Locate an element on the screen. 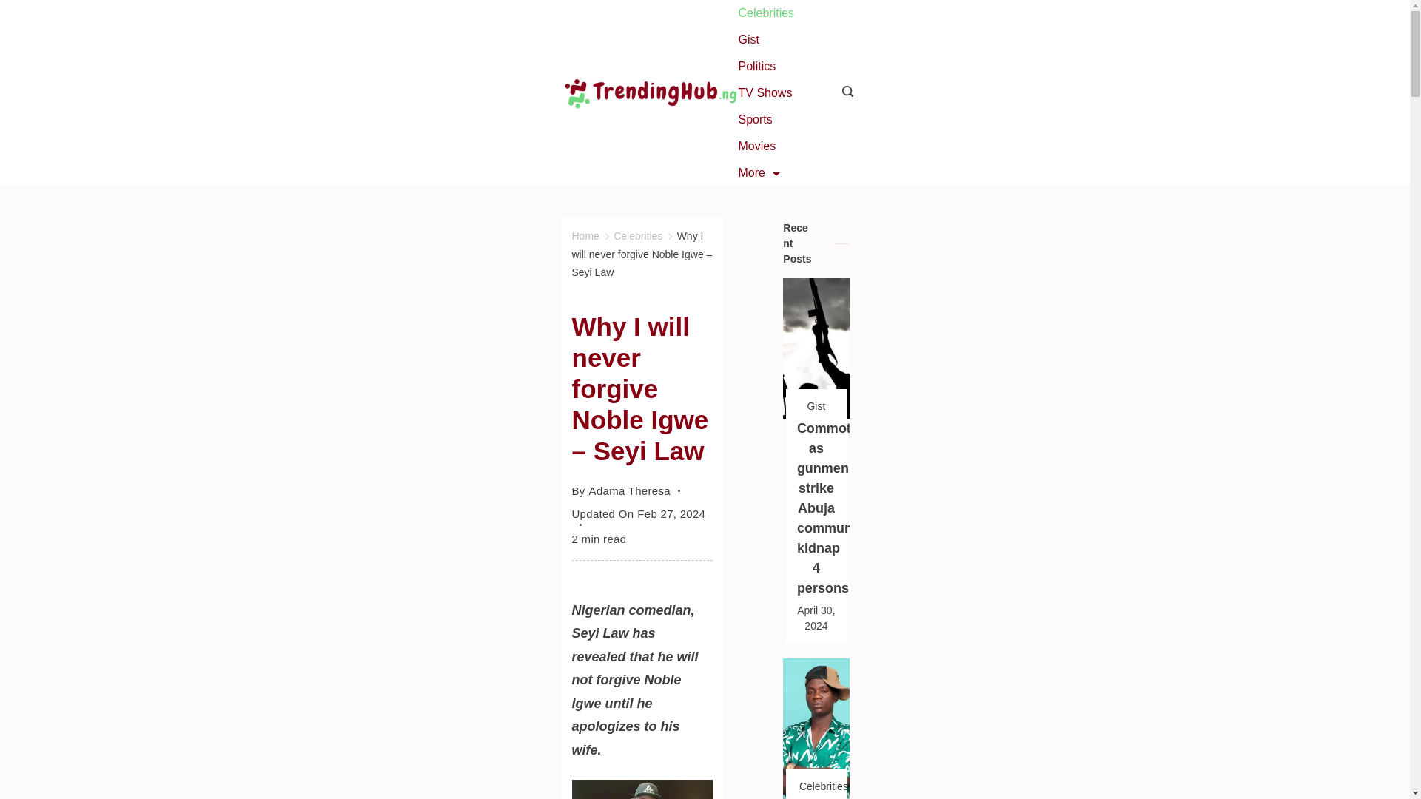 The image size is (1421, 799). Gist is located at coordinates (748, 40).